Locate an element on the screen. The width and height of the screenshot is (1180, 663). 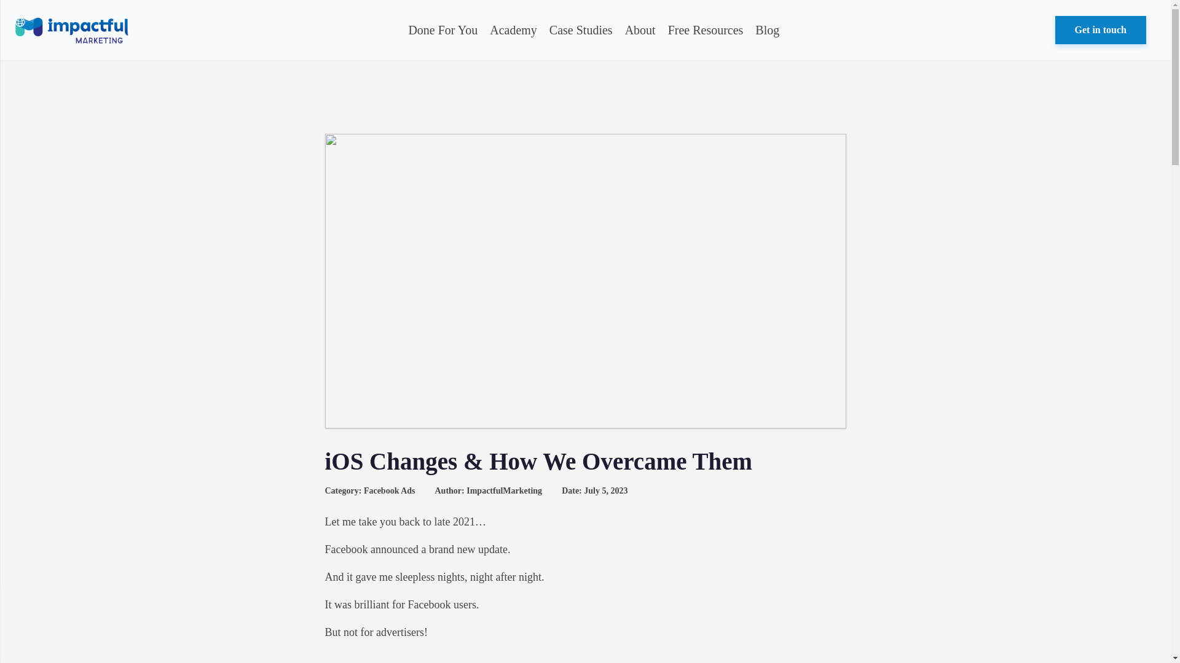
About is located at coordinates (640, 30).